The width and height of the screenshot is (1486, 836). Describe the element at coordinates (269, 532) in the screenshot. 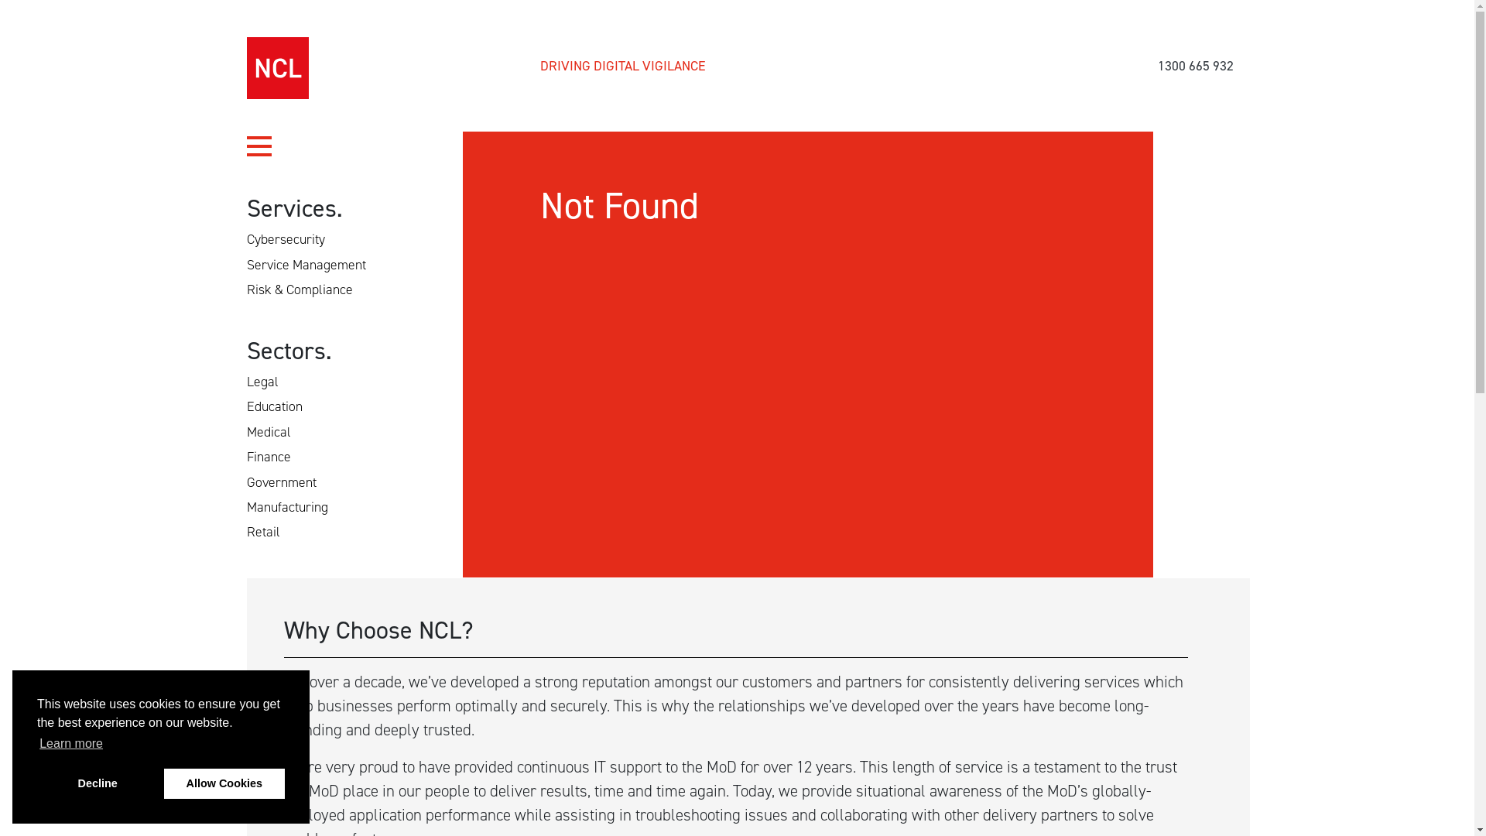

I see `Retail` at that location.